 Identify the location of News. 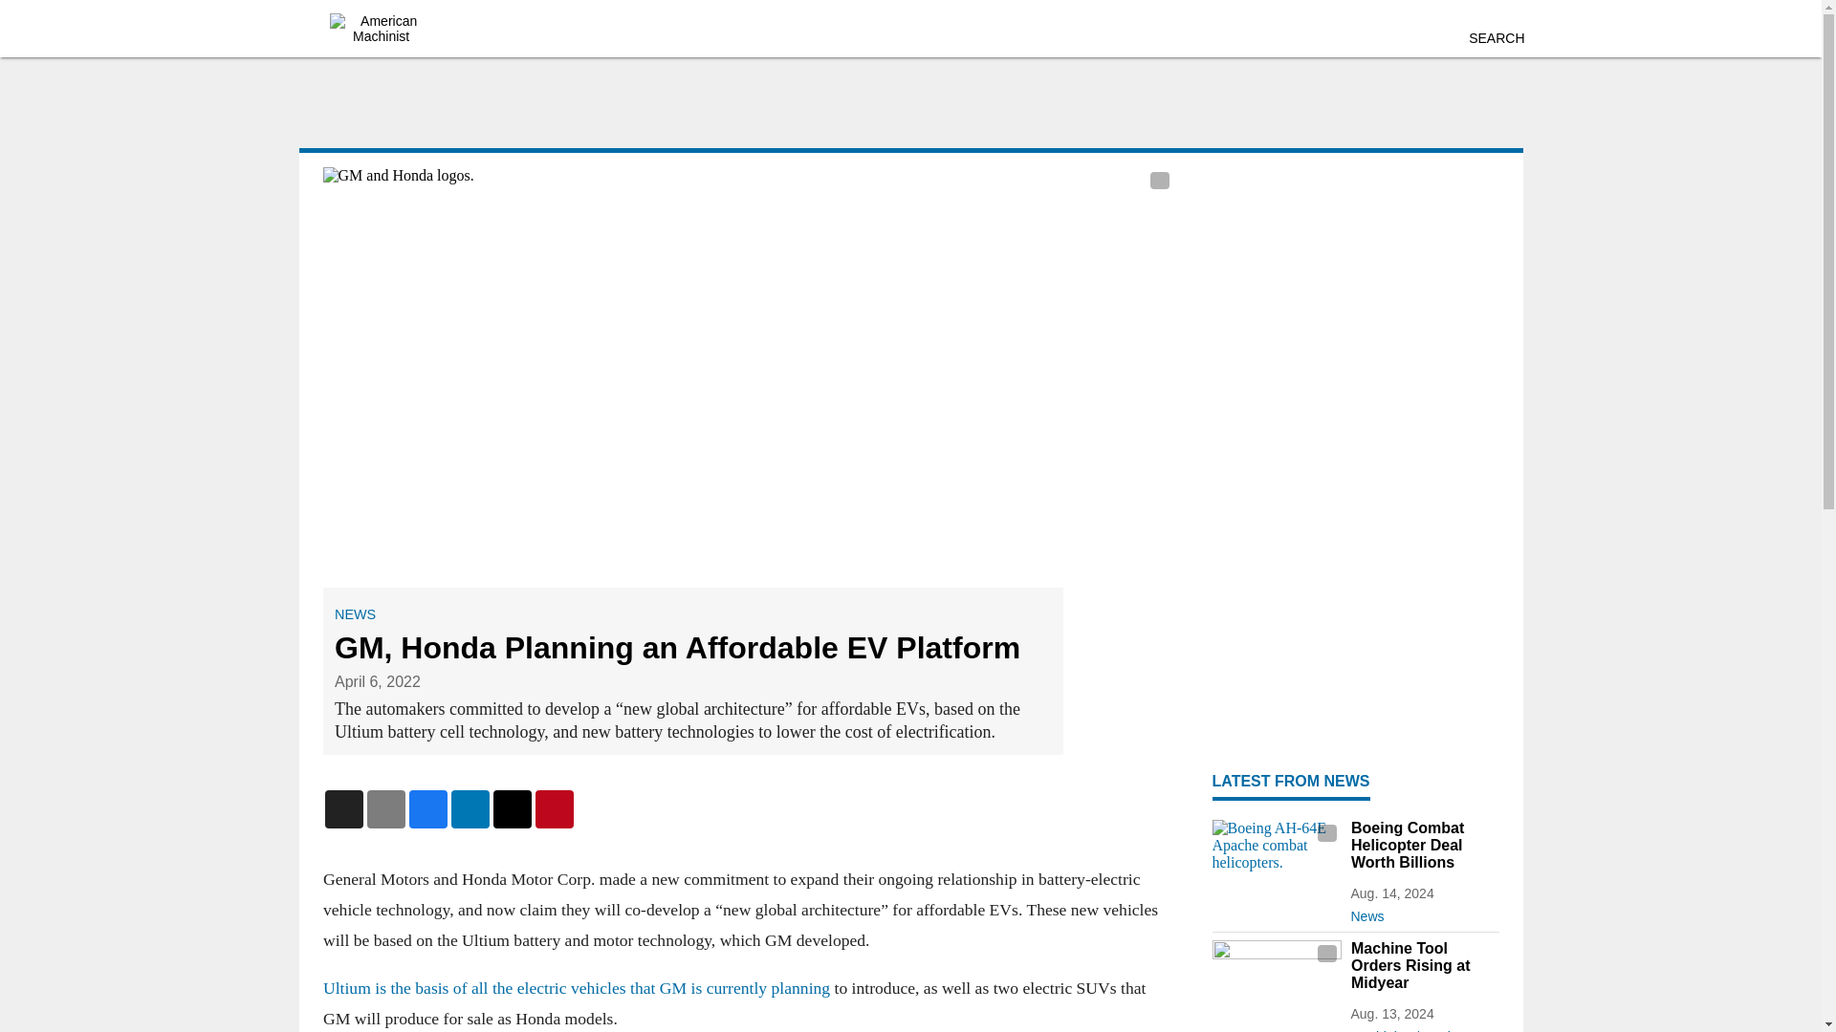
(1423, 912).